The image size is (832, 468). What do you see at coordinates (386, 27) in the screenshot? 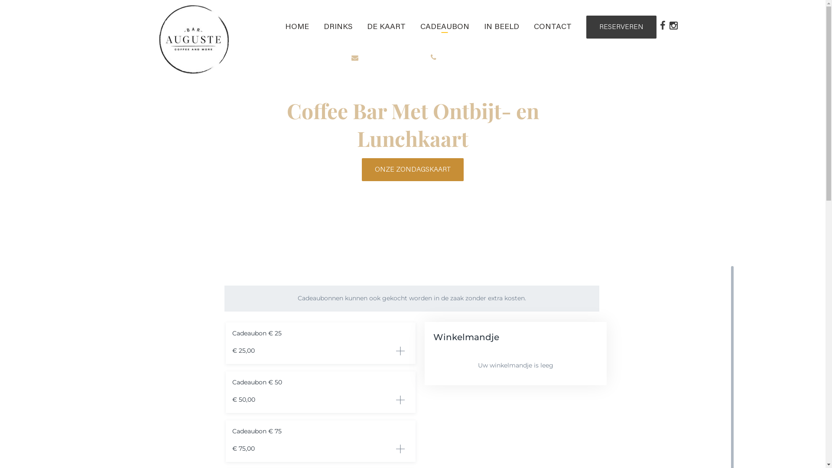
I see `DE KAART` at bounding box center [386, 27].